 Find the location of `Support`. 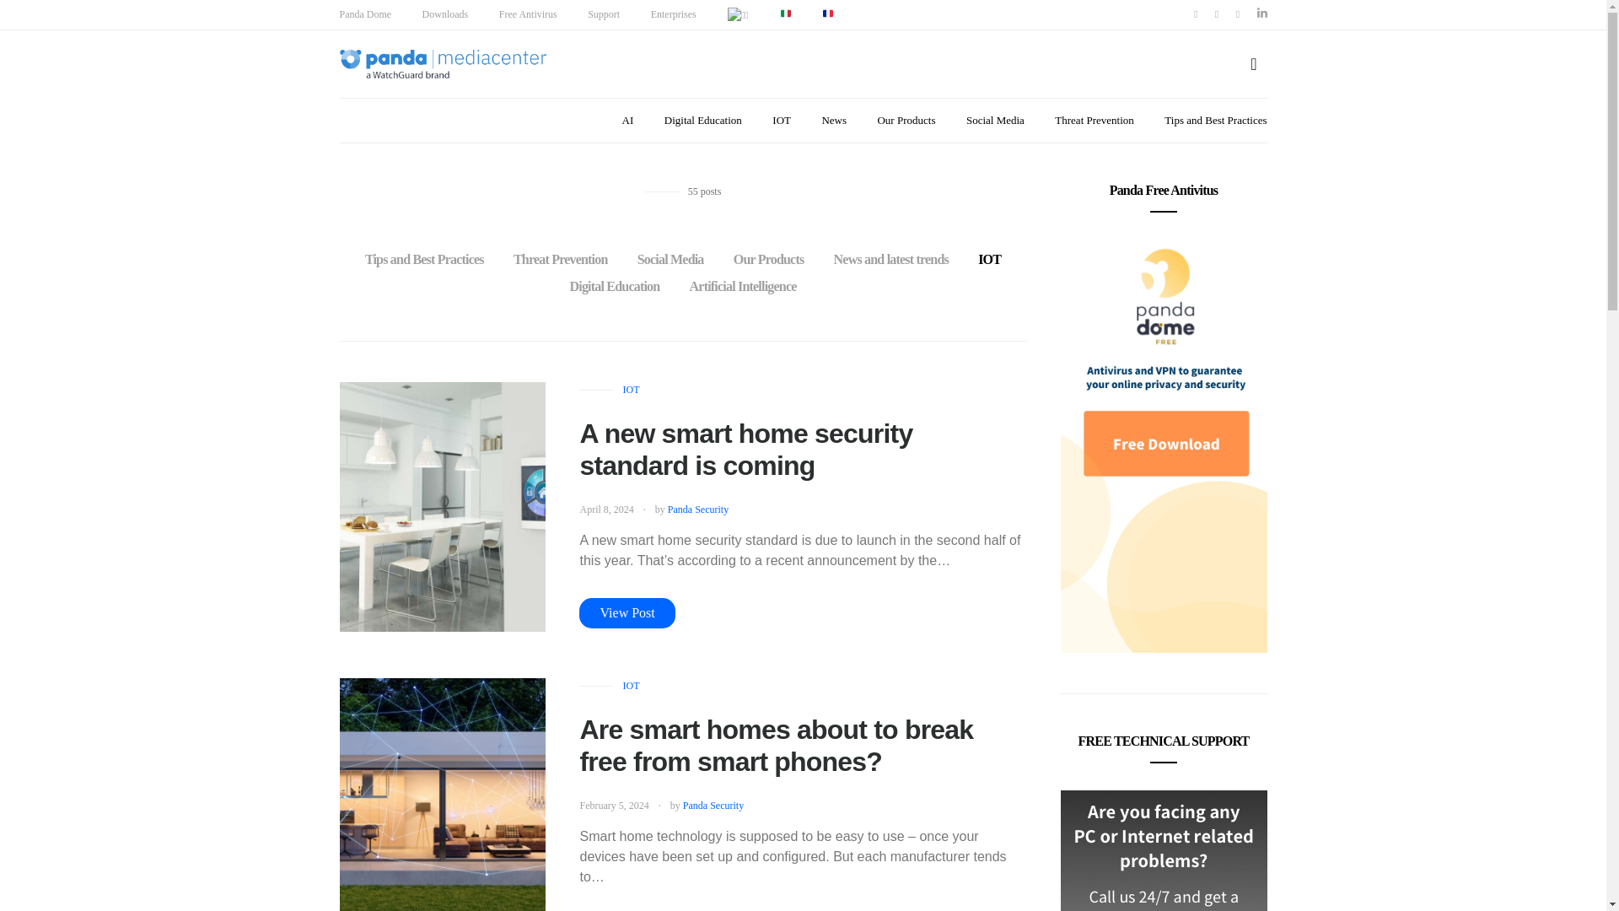

Support is located at coordinates (604, 13).